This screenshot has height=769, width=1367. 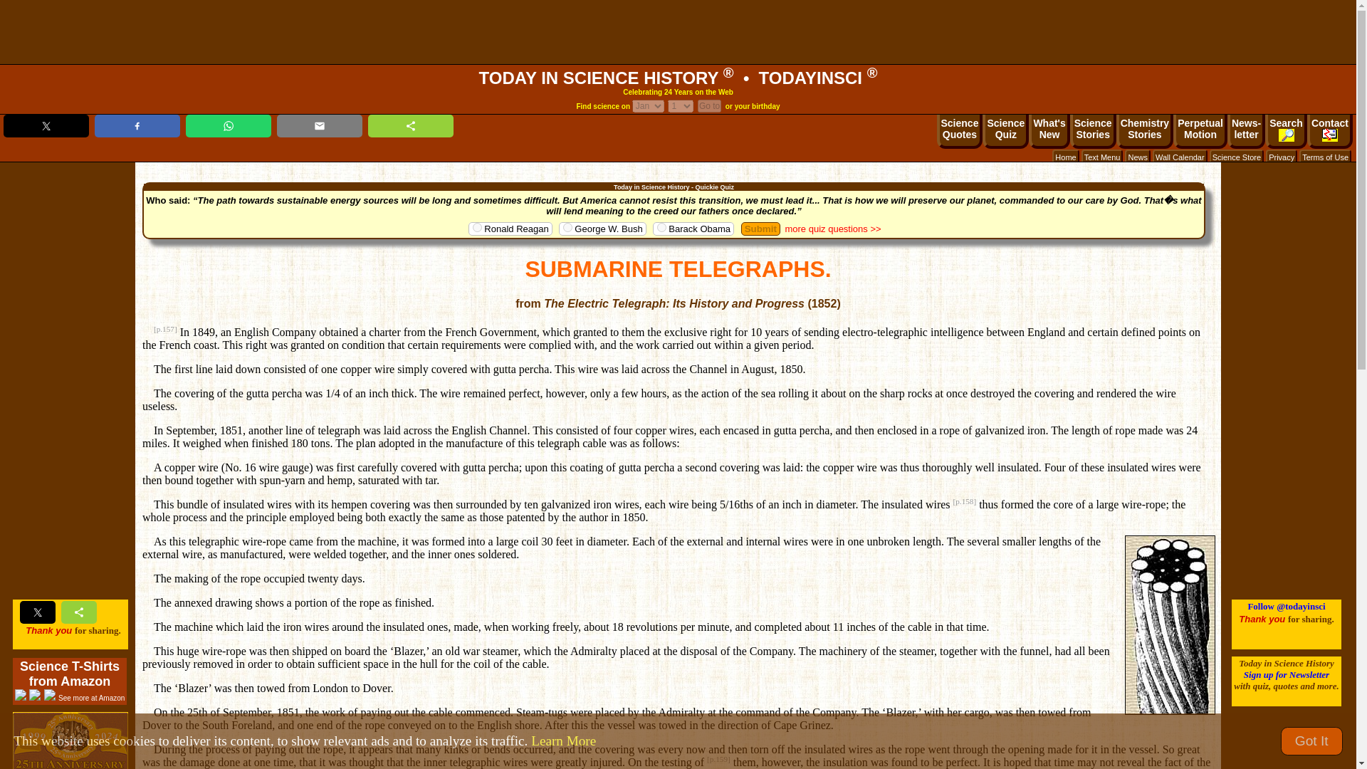 I want to click on Select Month first, so click(x=1145, y=131).